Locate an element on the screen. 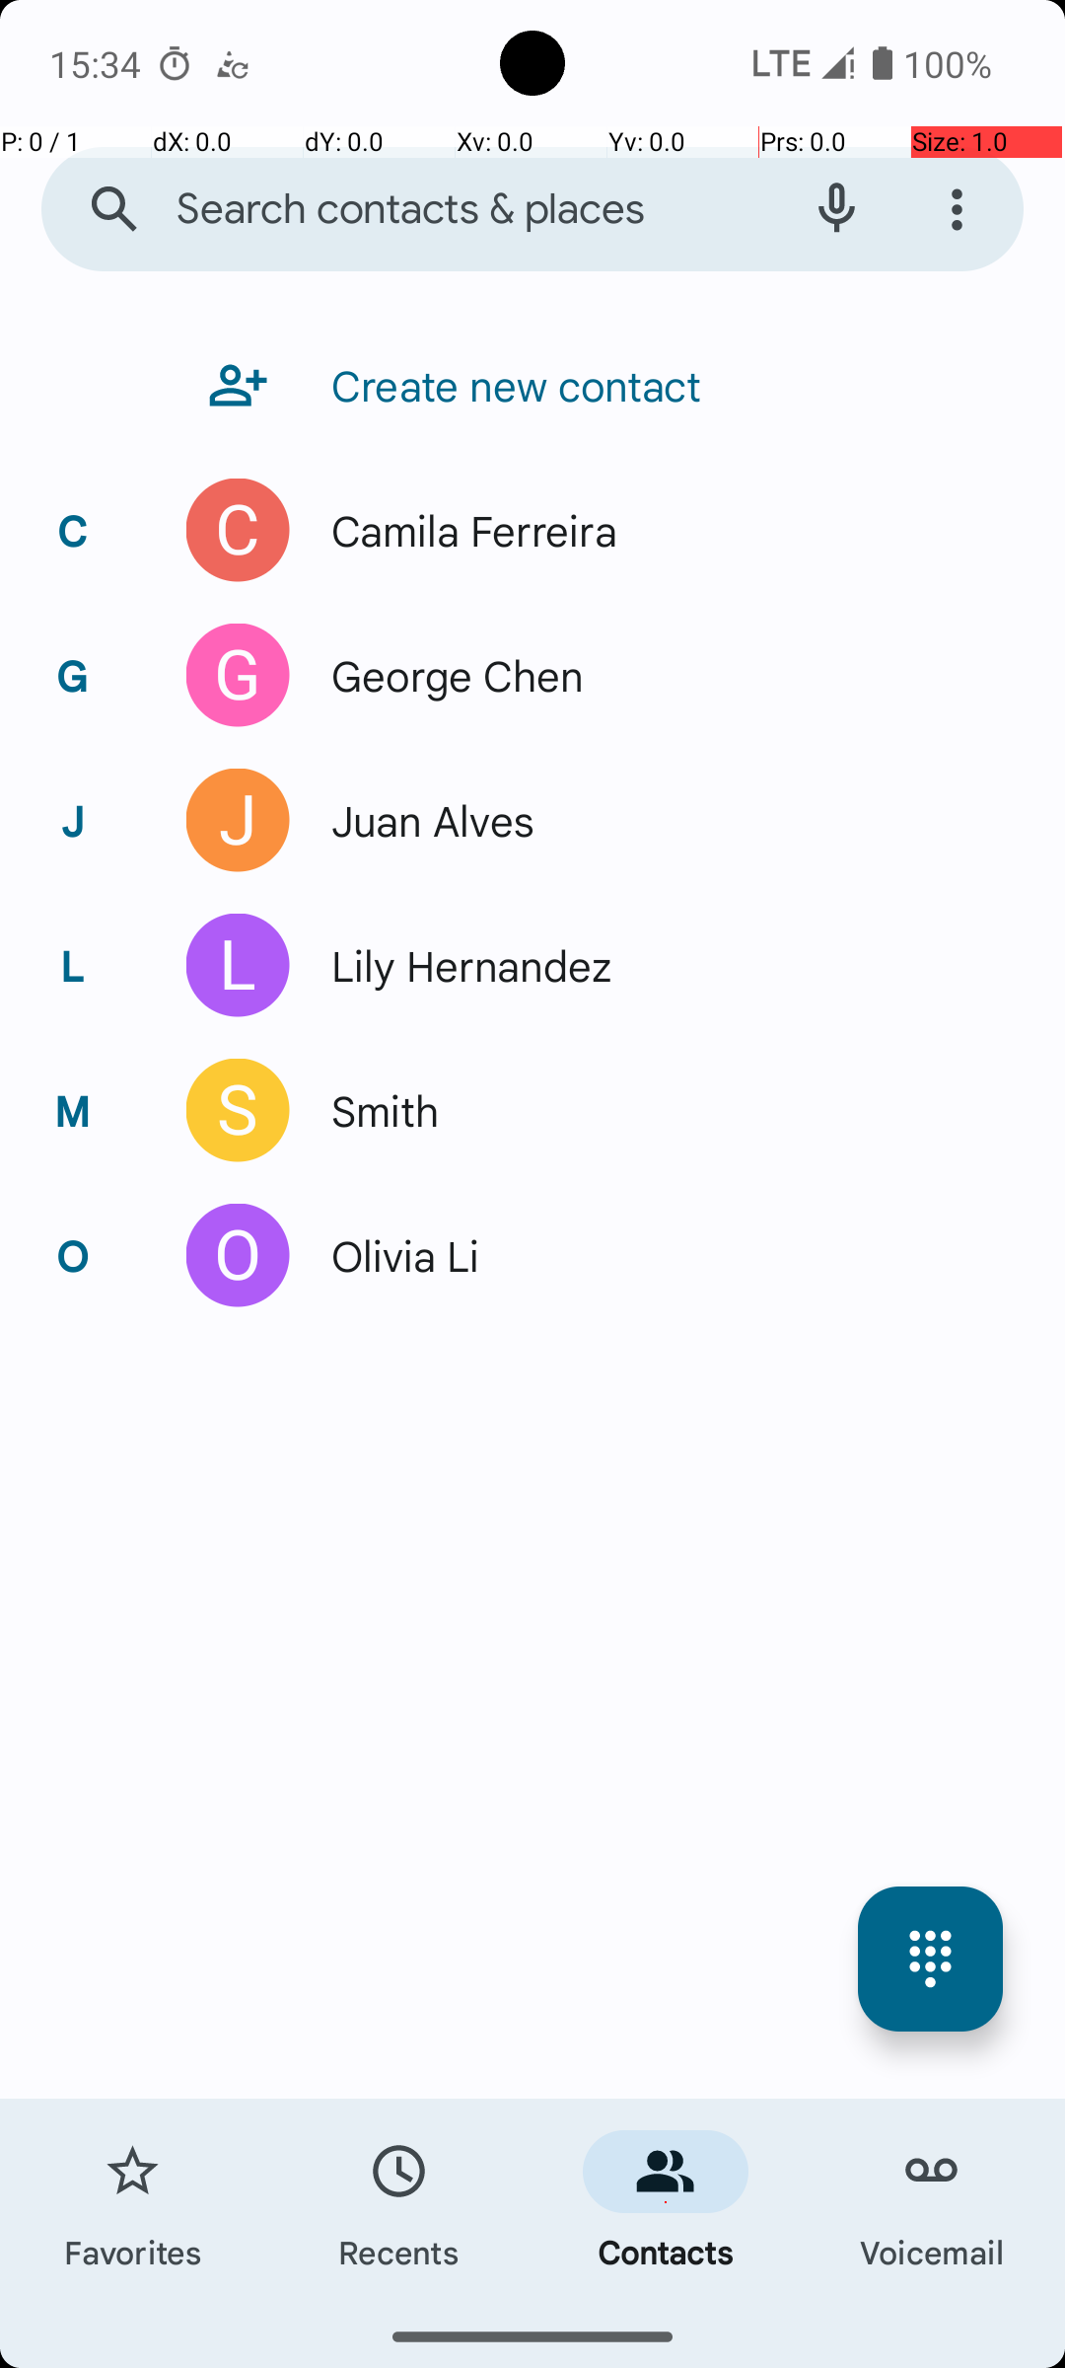  Voicemail is located at coordinates (932, 2202).